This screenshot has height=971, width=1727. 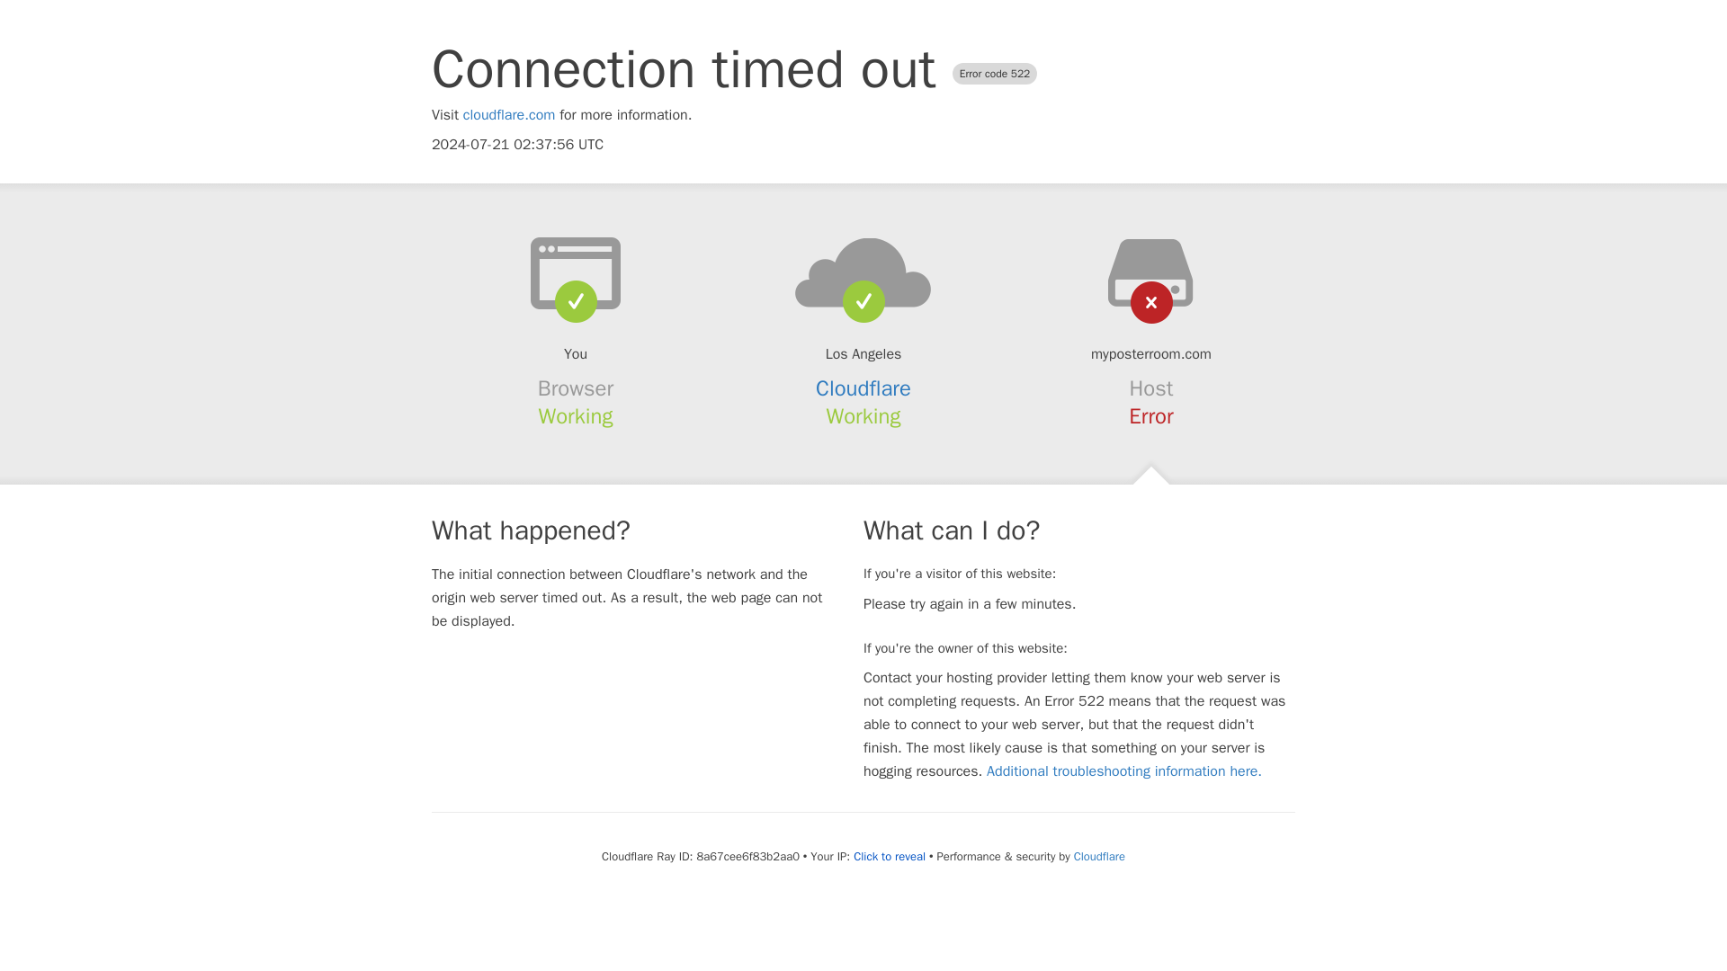 What do you see at coordinates (1099, 856) in the screenshot?
I see `Cloudflare` at bounding box center [1099, 856].